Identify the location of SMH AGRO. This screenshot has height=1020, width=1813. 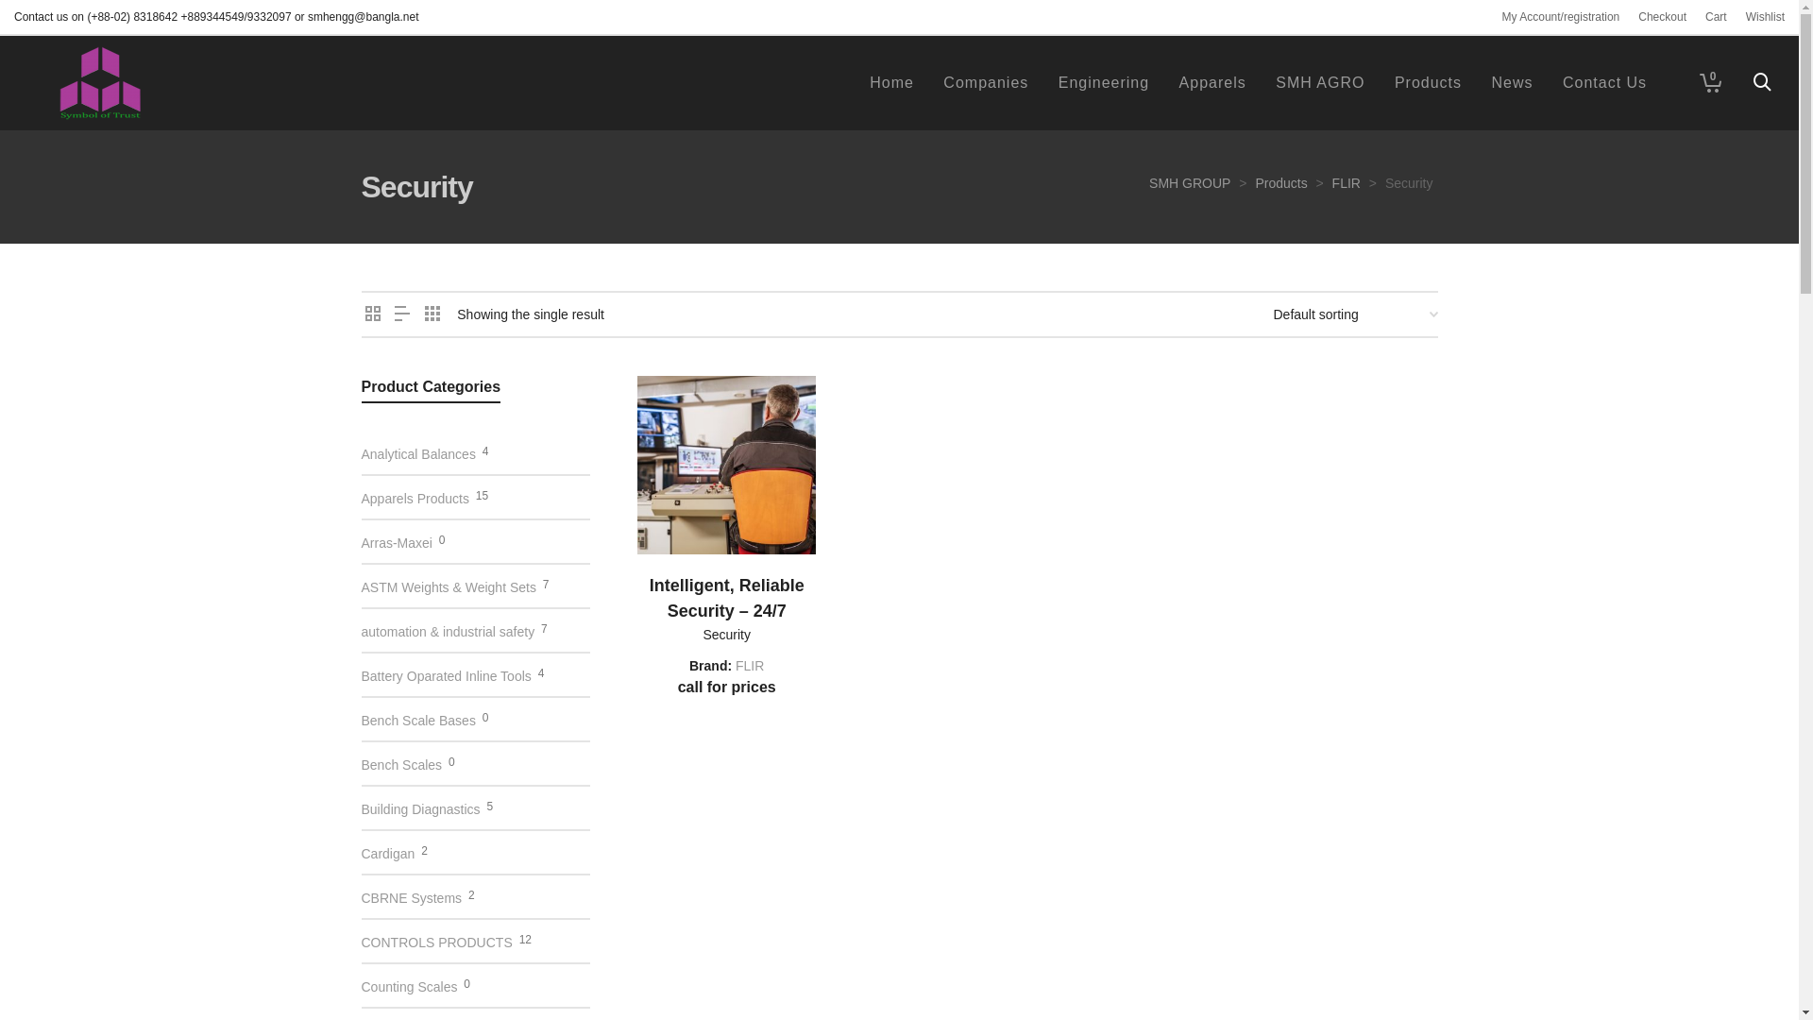
(1320, 83).